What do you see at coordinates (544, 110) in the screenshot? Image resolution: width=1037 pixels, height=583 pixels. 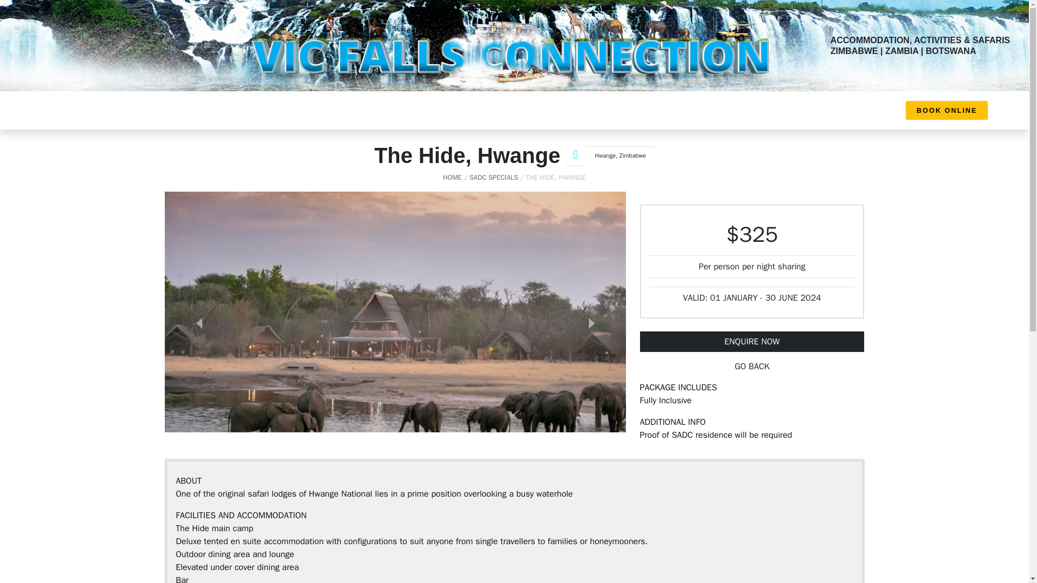 I see `THINGS TO DO` at bounding box center [544, 110].